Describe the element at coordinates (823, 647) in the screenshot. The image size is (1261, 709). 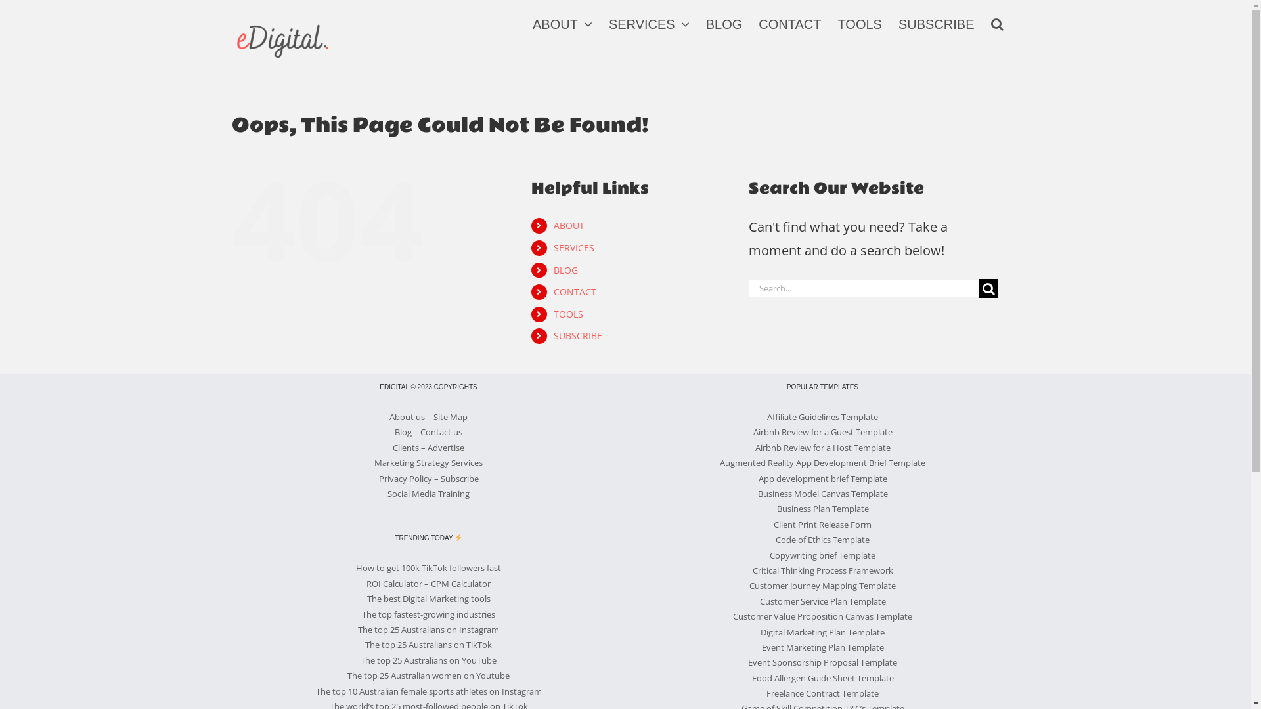
I see `Event Marketing Plan Template` at that location.